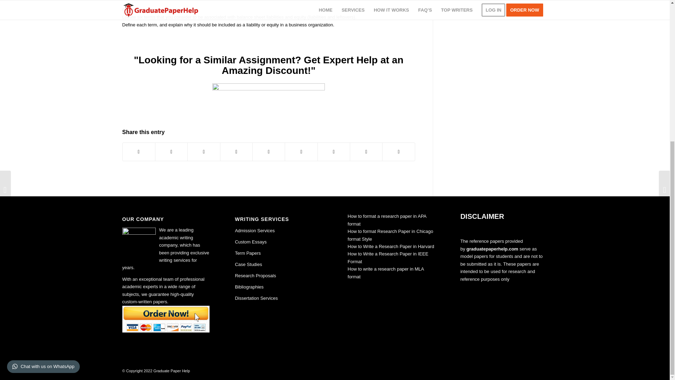 The width and height of the screenshot is (675, 380). I want to click on How to write a research paper in MLA format, so click(385, 272).